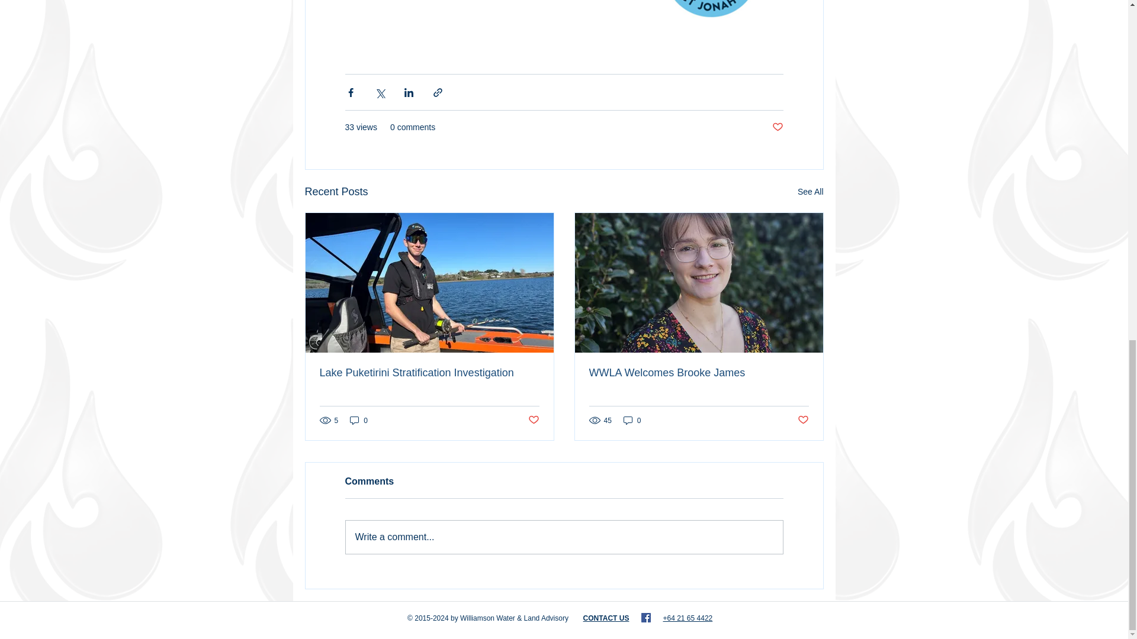 The height and width of the screenshot is (639, 1137). What do you see at coordinates (699, 373) in the screenshot?
I see `WWLA Welcomes Brooke James` at bounding box center [699, 373].